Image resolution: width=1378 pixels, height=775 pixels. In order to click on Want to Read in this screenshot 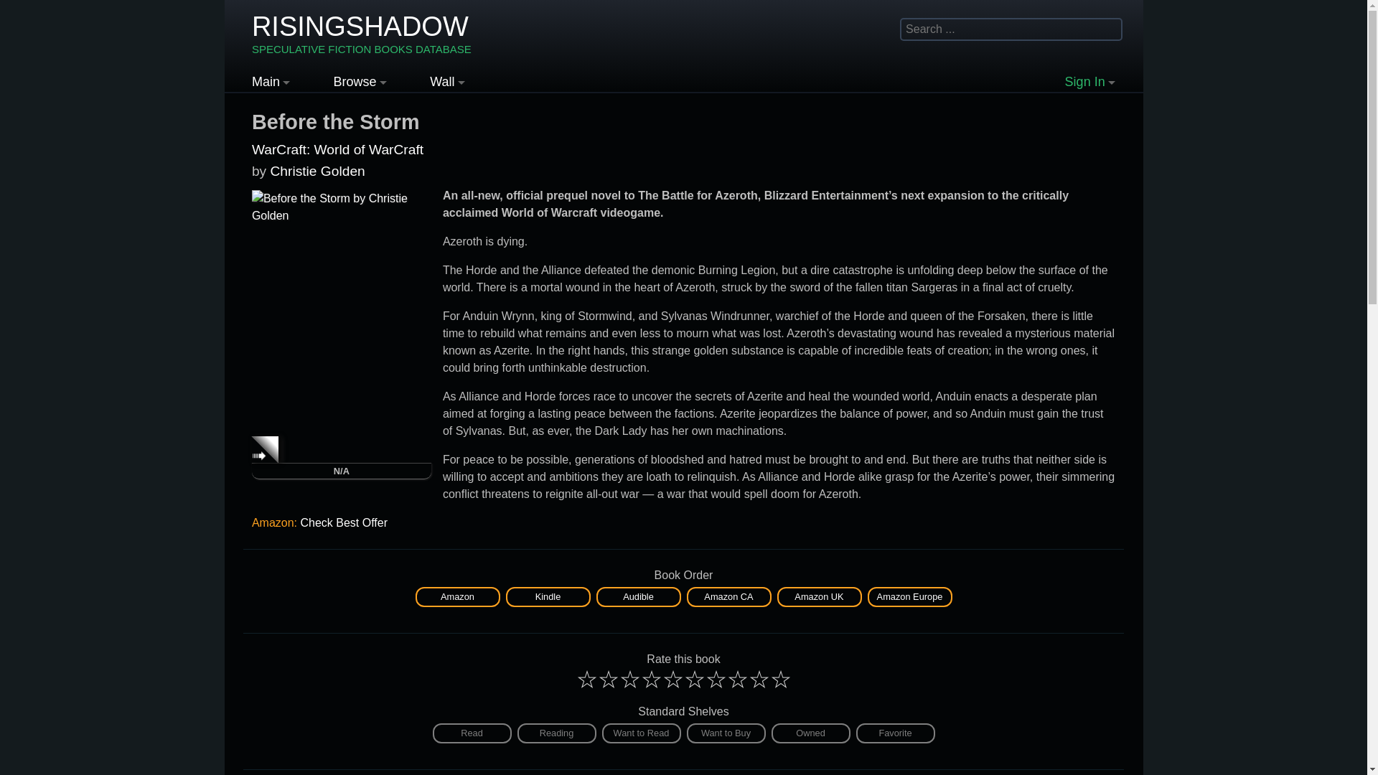, I will do `click(640, 733)`.